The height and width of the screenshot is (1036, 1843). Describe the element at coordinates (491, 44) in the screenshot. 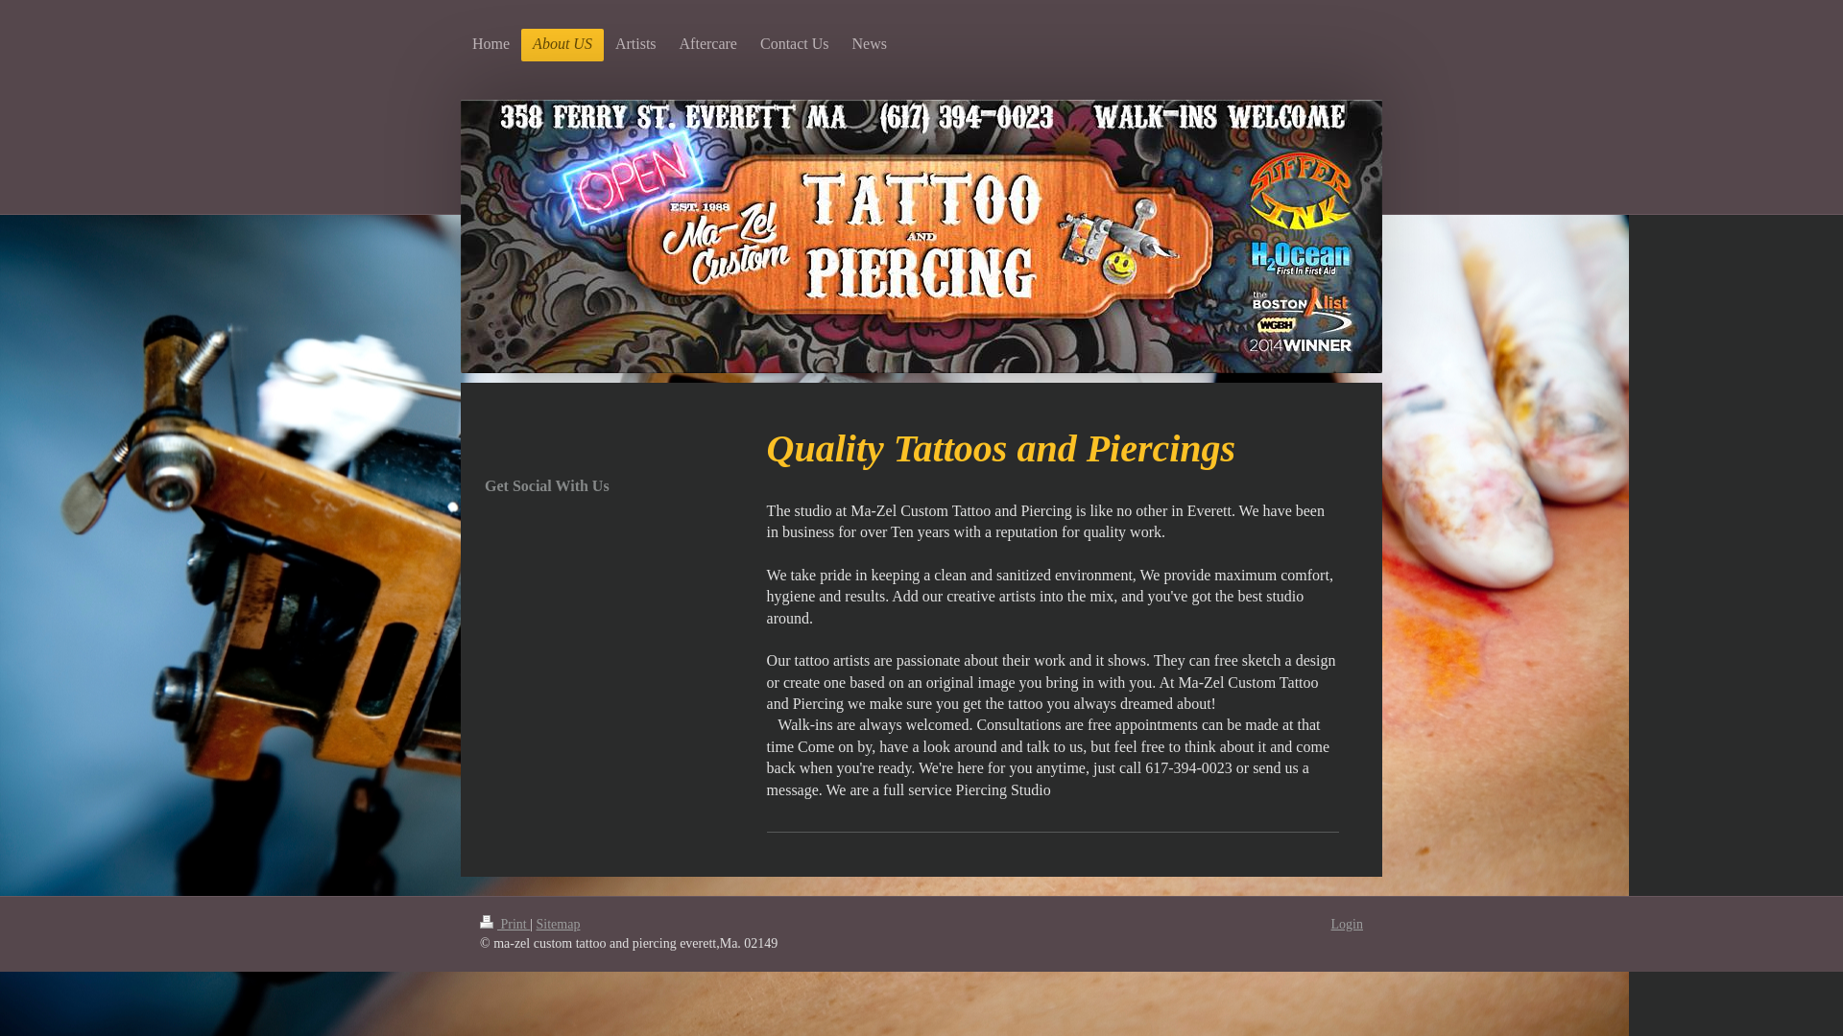

I see `Home` at that location.